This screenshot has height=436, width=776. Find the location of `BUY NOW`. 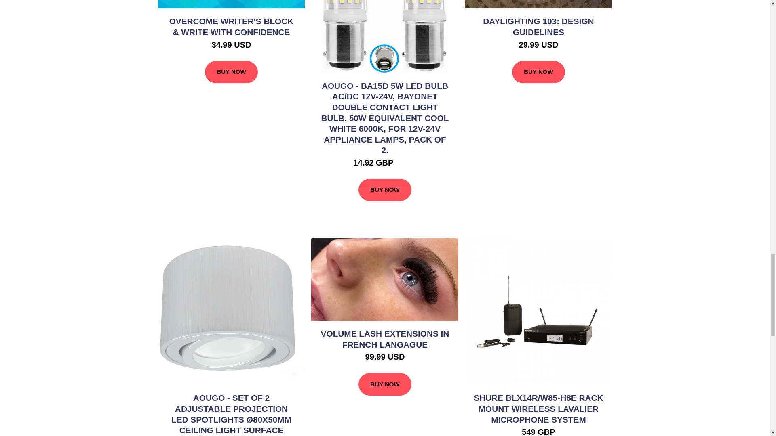

BUY NOW is located at coordinates (538, 72).